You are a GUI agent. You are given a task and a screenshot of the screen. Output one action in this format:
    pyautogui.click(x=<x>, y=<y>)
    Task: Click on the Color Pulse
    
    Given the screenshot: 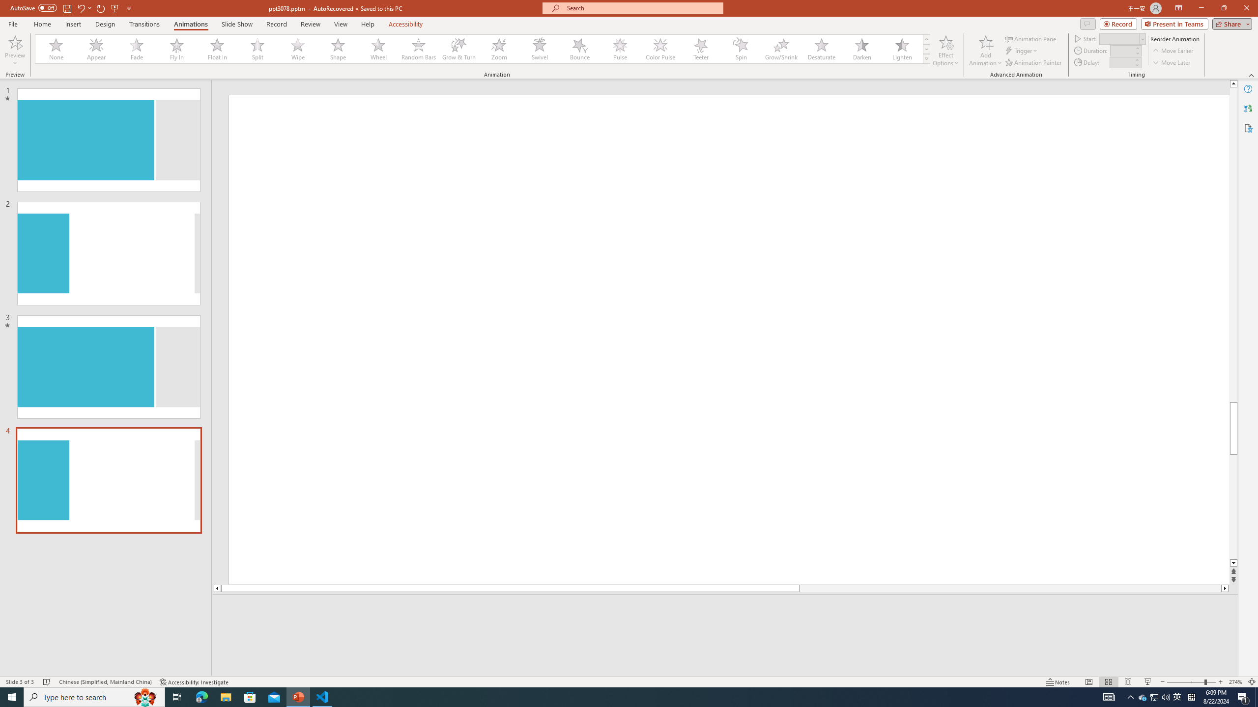 What is the action you would take?
    pyautogui.click(x=660, y=49)
    